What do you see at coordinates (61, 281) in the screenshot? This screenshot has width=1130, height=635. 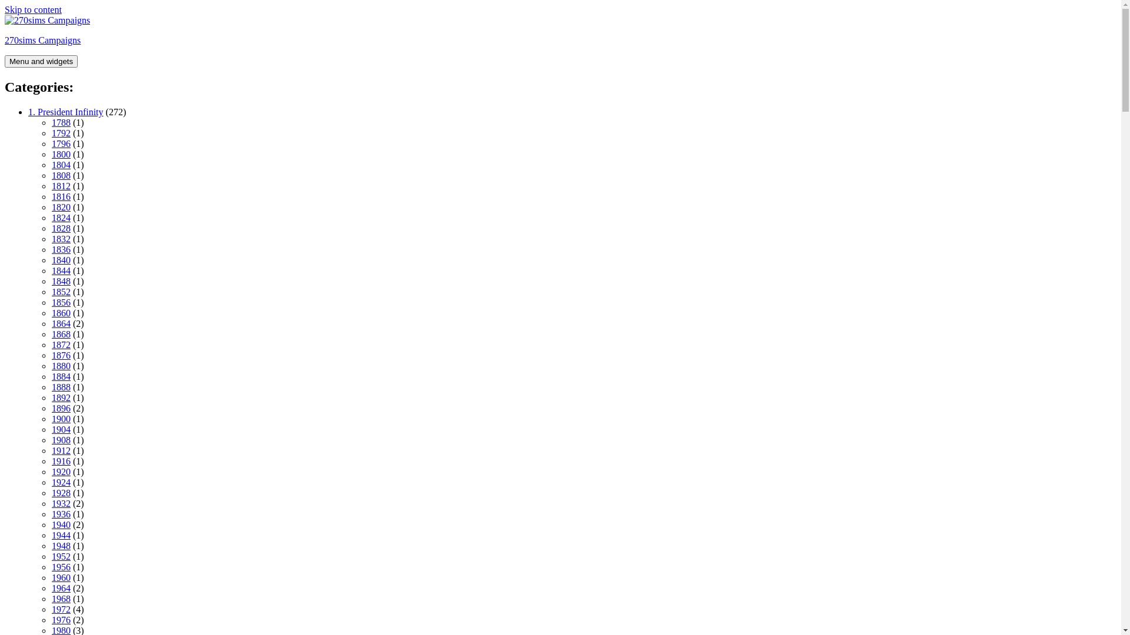 I see `1848` at bounding box center [61, 281].